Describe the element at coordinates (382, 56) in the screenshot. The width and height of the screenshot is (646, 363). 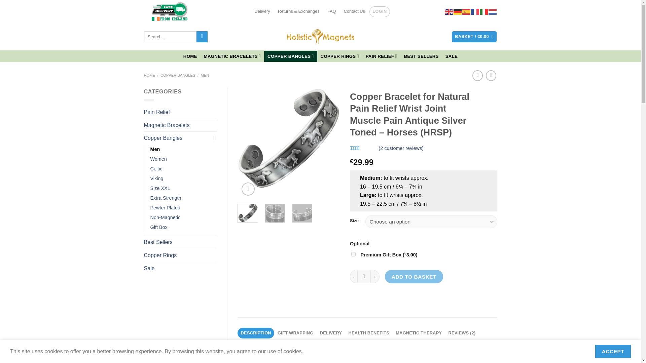
I see `PAIN RELIEF` at that location.